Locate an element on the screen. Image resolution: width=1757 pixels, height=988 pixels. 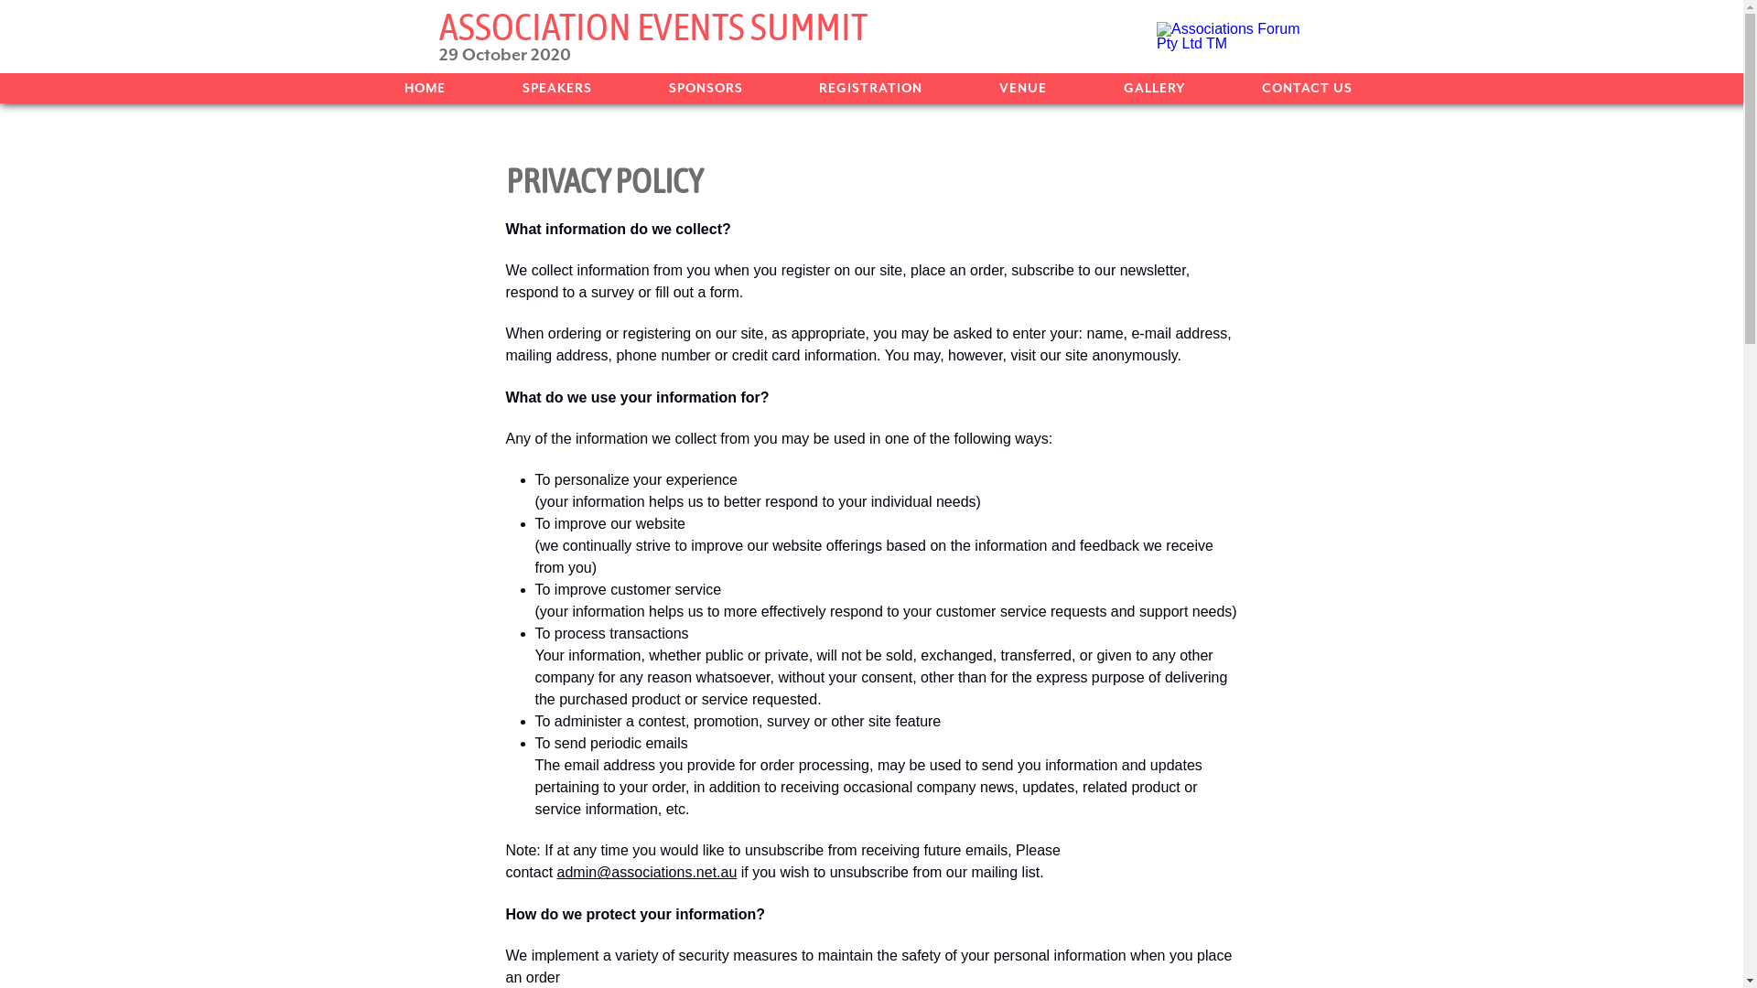
HOME is located at coordinates (425, 88).